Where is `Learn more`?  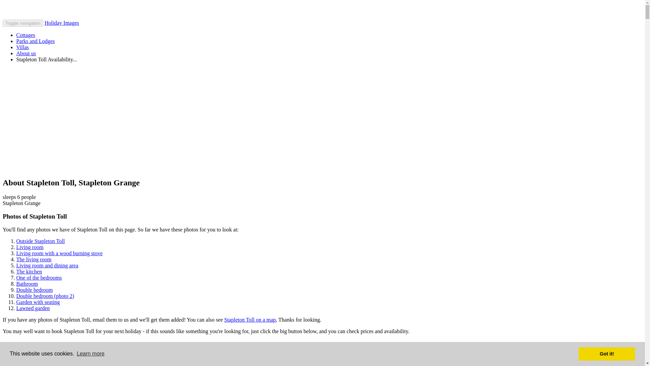 Learn more is located at coordinates (91, 354).